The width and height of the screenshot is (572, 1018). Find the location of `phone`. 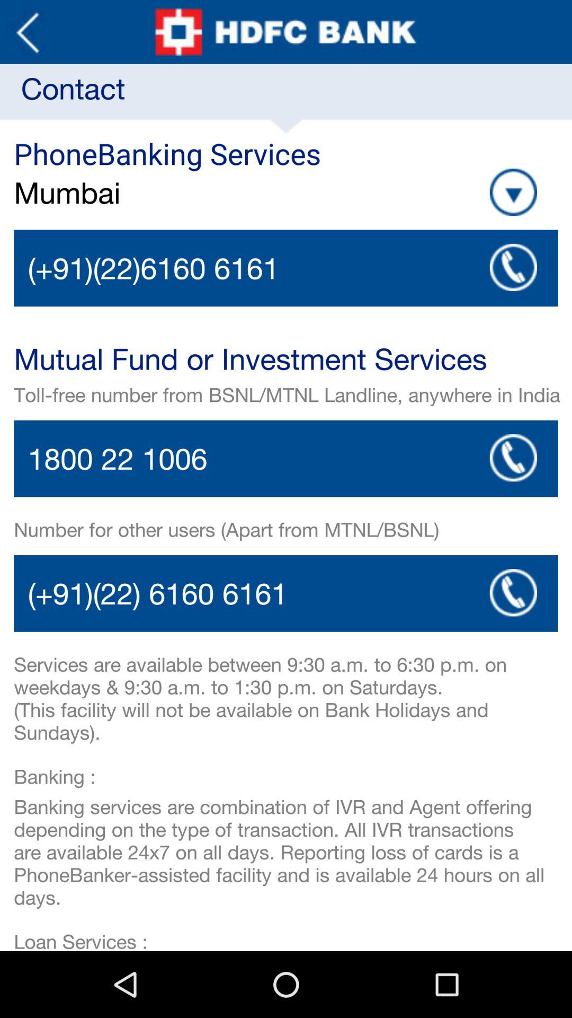

phone is located at coordinates (286, 268).